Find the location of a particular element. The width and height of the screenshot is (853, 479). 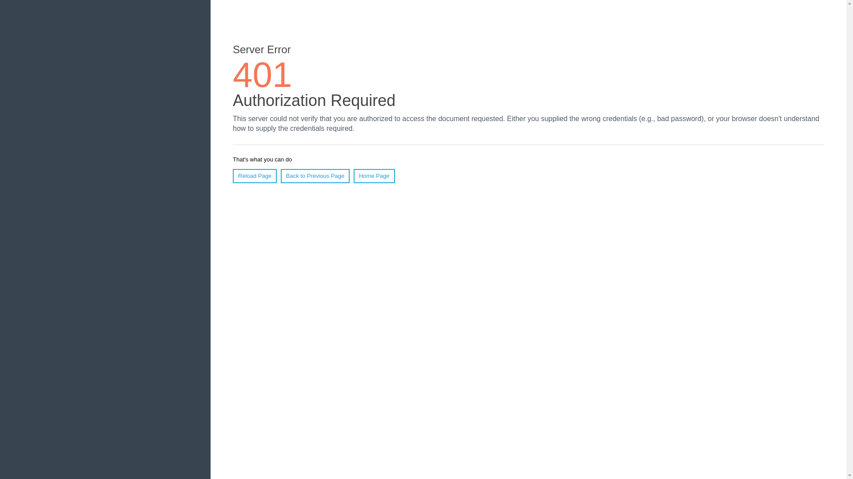

Reload Page is located at coordinates (255, 176).